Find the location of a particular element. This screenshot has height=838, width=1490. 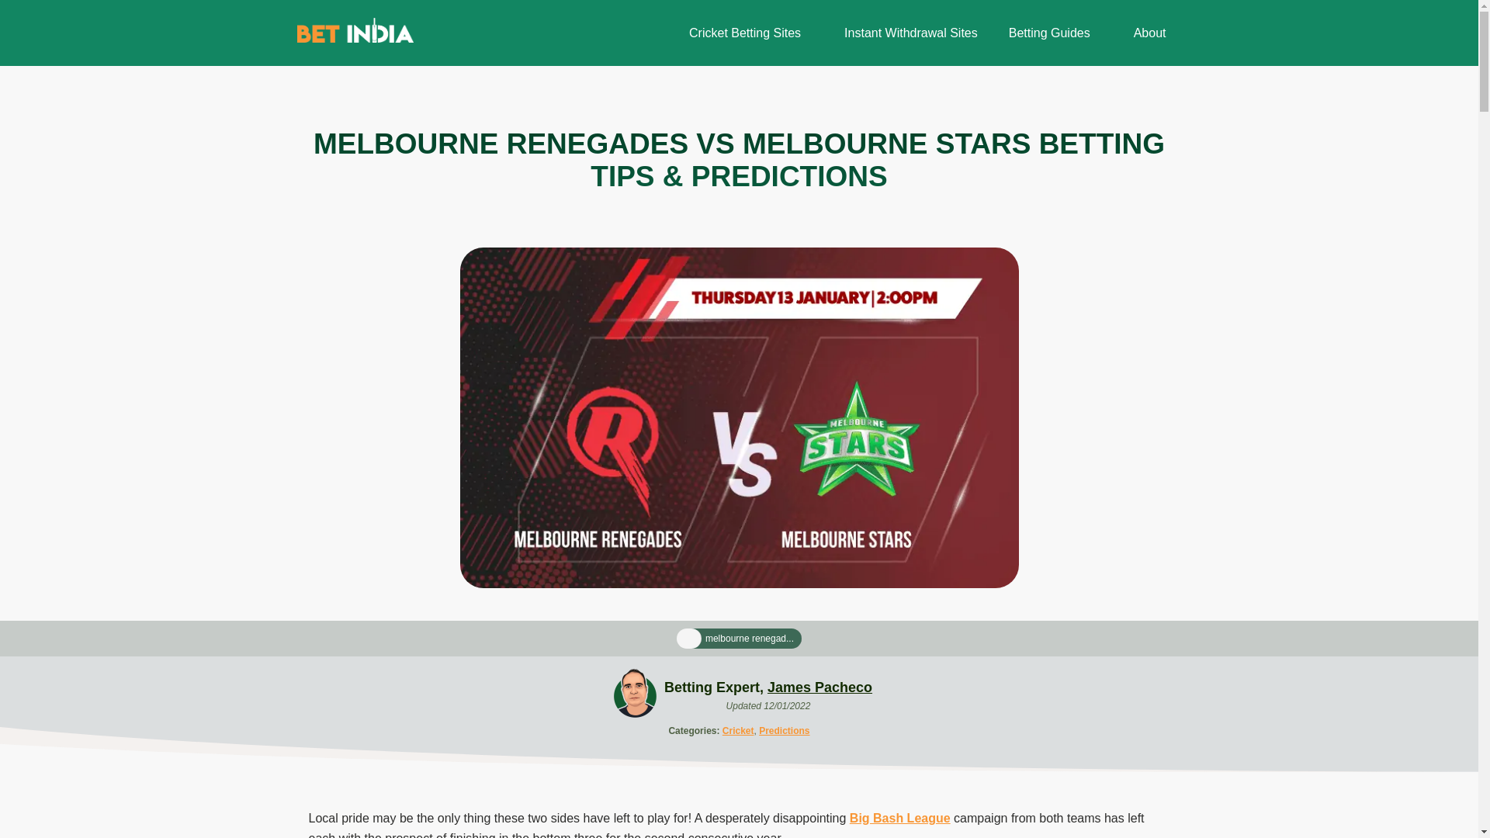

About is located at coordinates (1150, 33).